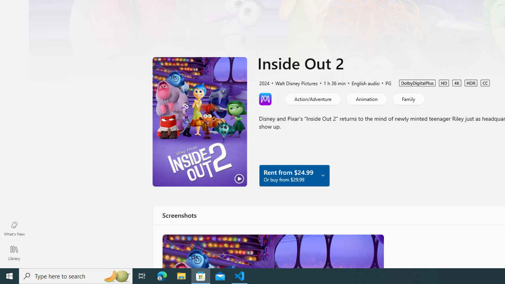 This screenshot has width=505, height=284. Describe the element at coordinates (264, 82) in the screenshot. I see `2024` at that location.